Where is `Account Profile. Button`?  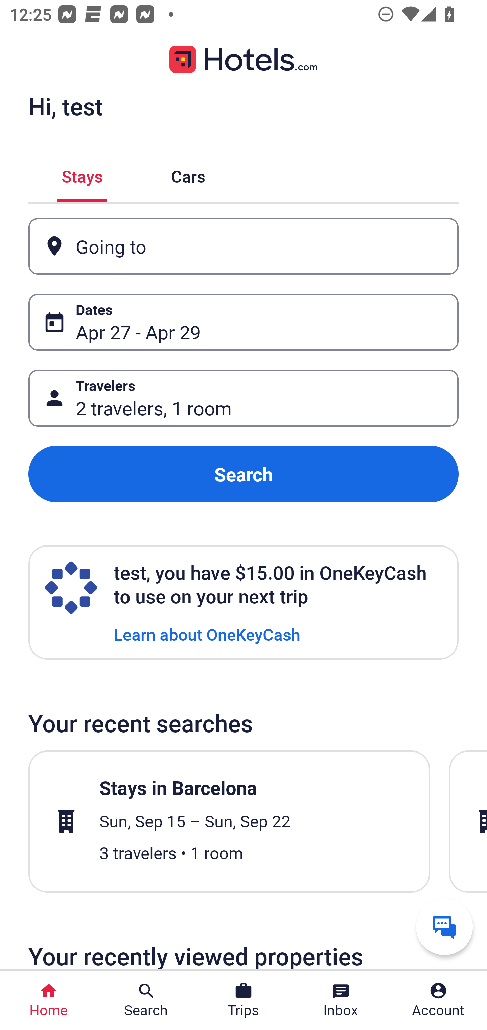
Account Profile. Button is located at coordinates (438, 1000).